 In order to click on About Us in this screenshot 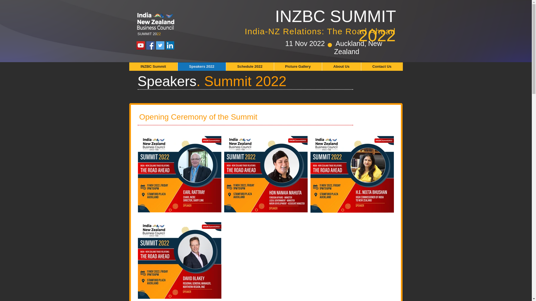, I will do `click(341, 66)`.